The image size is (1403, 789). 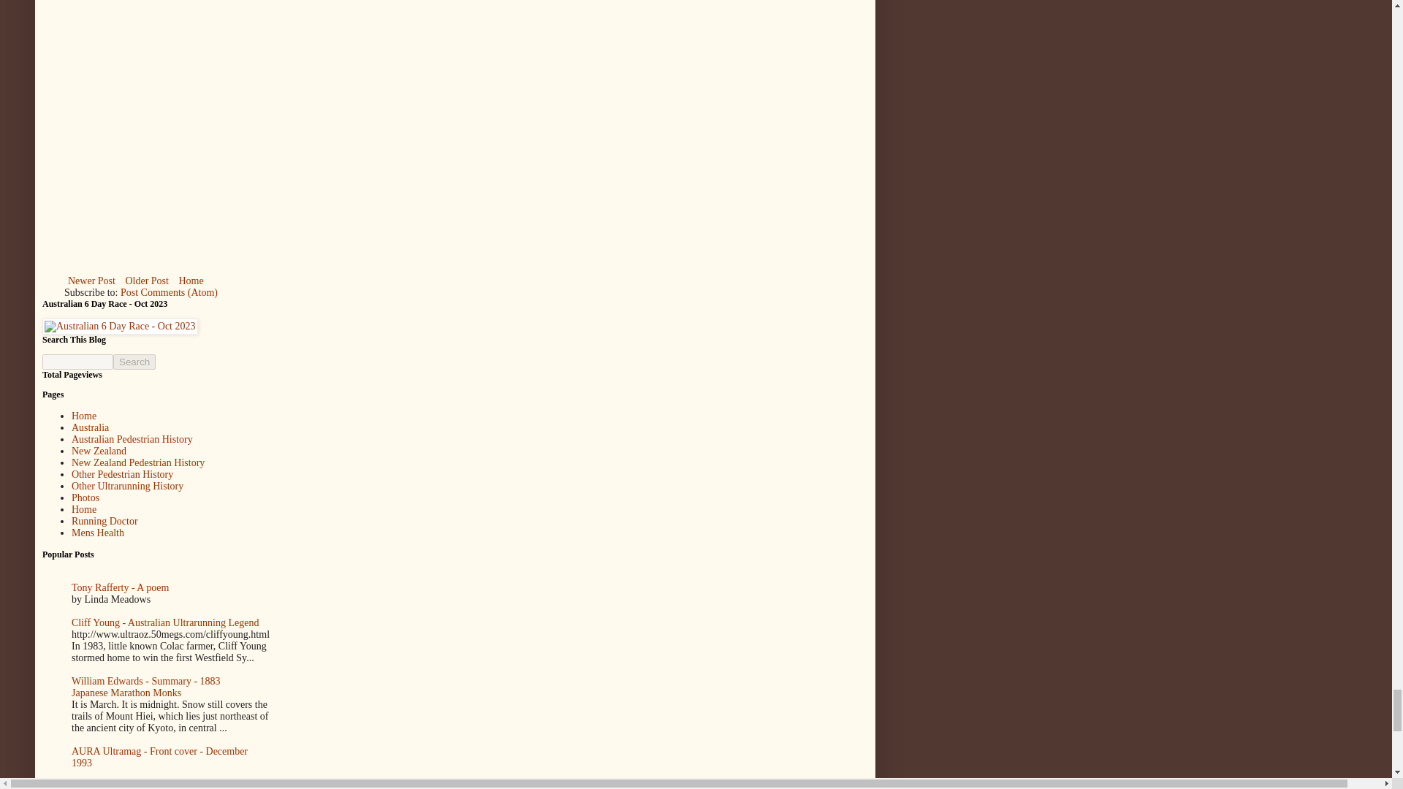 What do you see at coordinates (90, 427) in the screenshot?
I see `Australia` at bounding box center [90, 427].